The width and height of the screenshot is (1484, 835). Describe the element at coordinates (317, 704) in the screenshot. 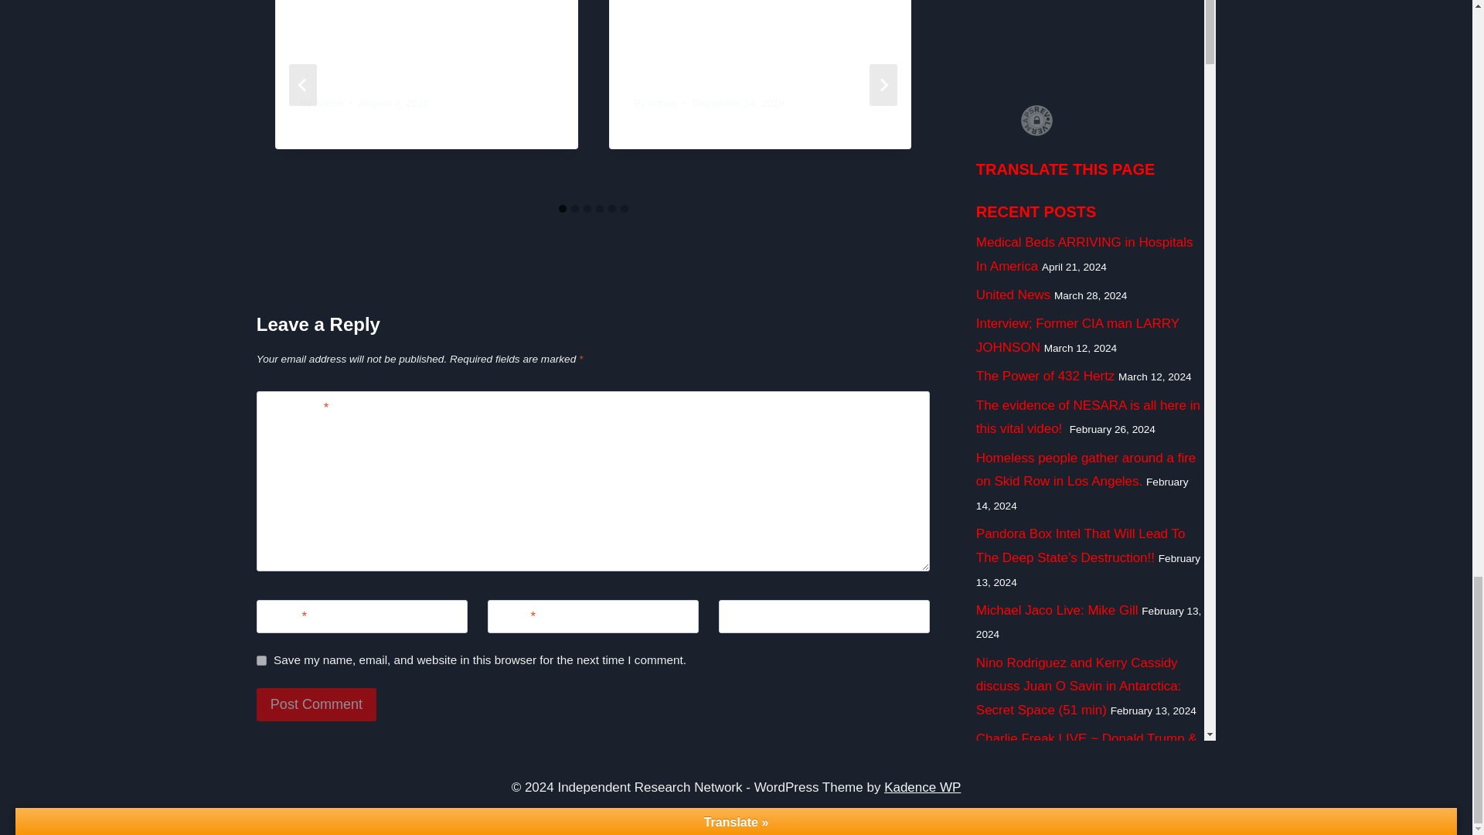

I see `Post Comment` at that location.